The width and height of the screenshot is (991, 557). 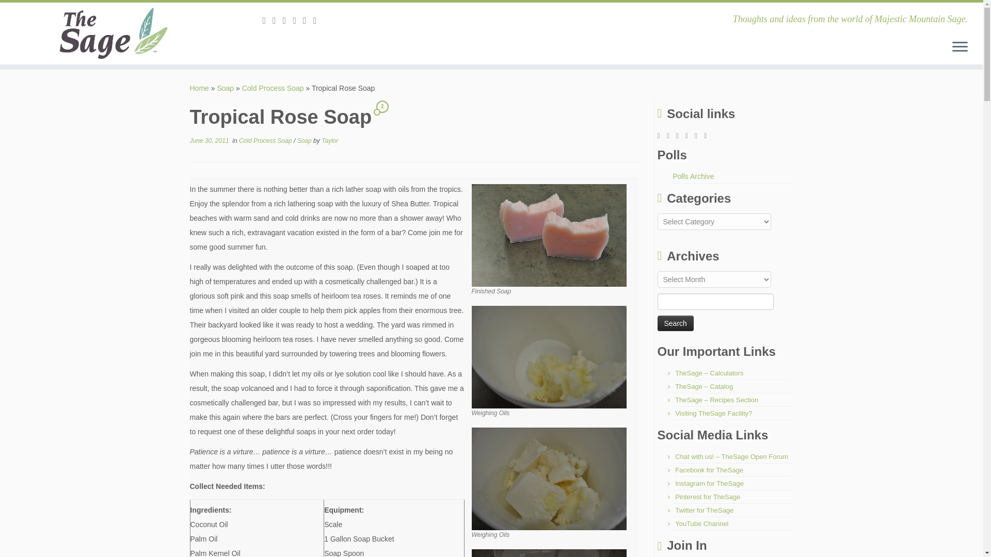 I want to click on View all posts by Taylor, so click(x=329, y=140).